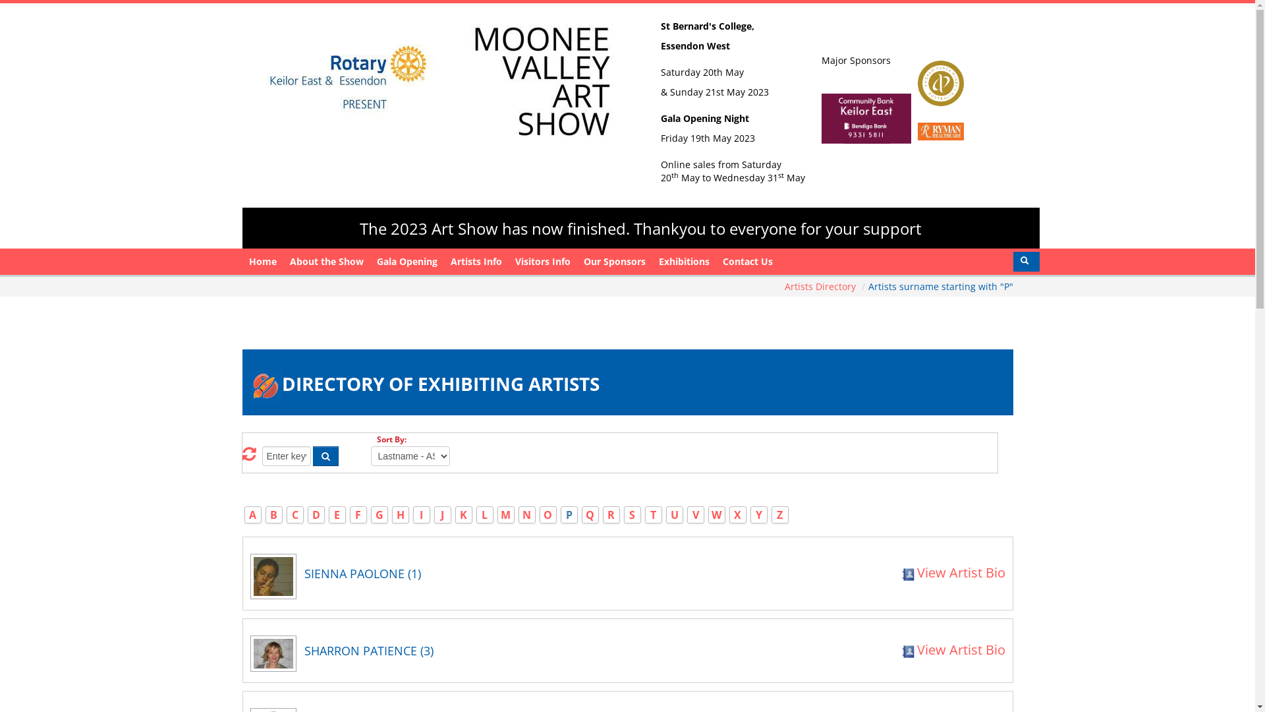  I want to click on M, so click(506, 514).